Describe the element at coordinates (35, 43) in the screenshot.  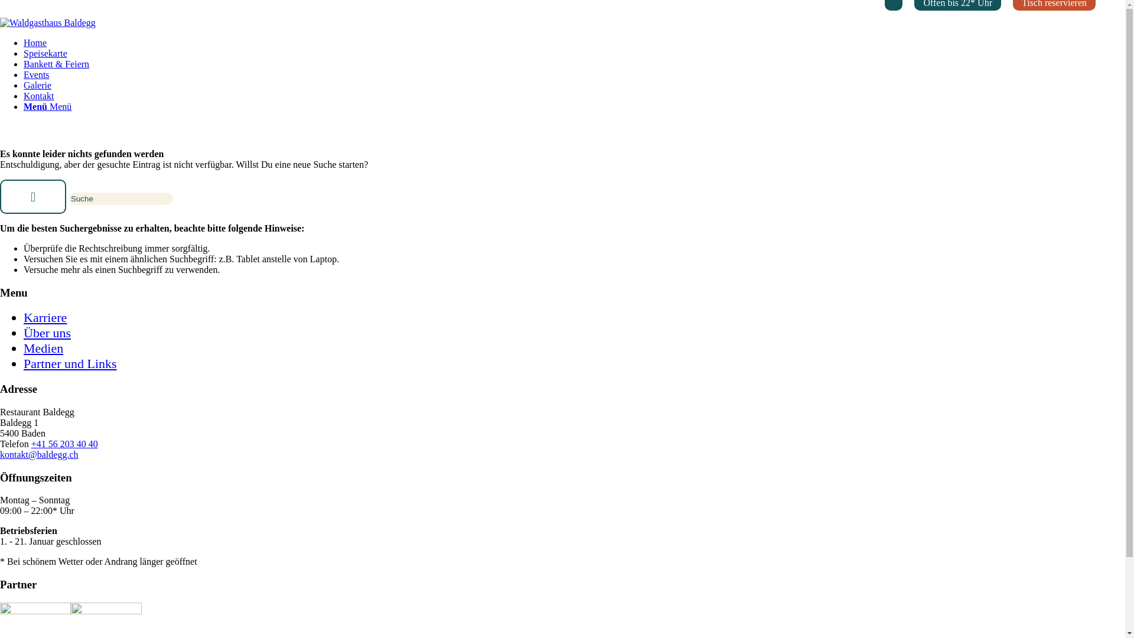
I see `Home` at that location.